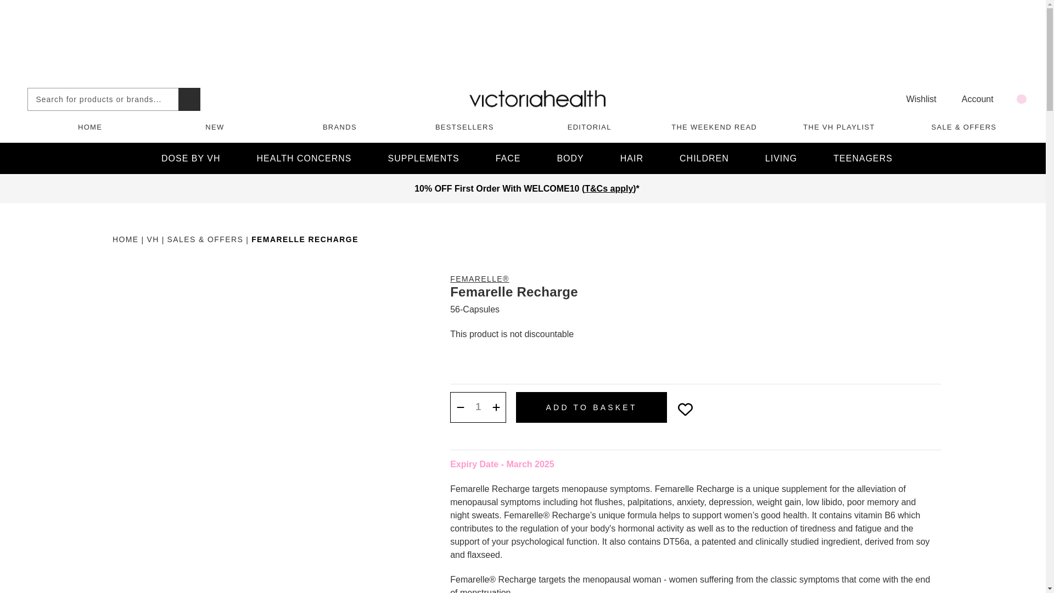 This screenshot has height=593, width=1054. Describe the element at coordinates (914, 99) in the screenshot. I see `Wishlist` at that location.